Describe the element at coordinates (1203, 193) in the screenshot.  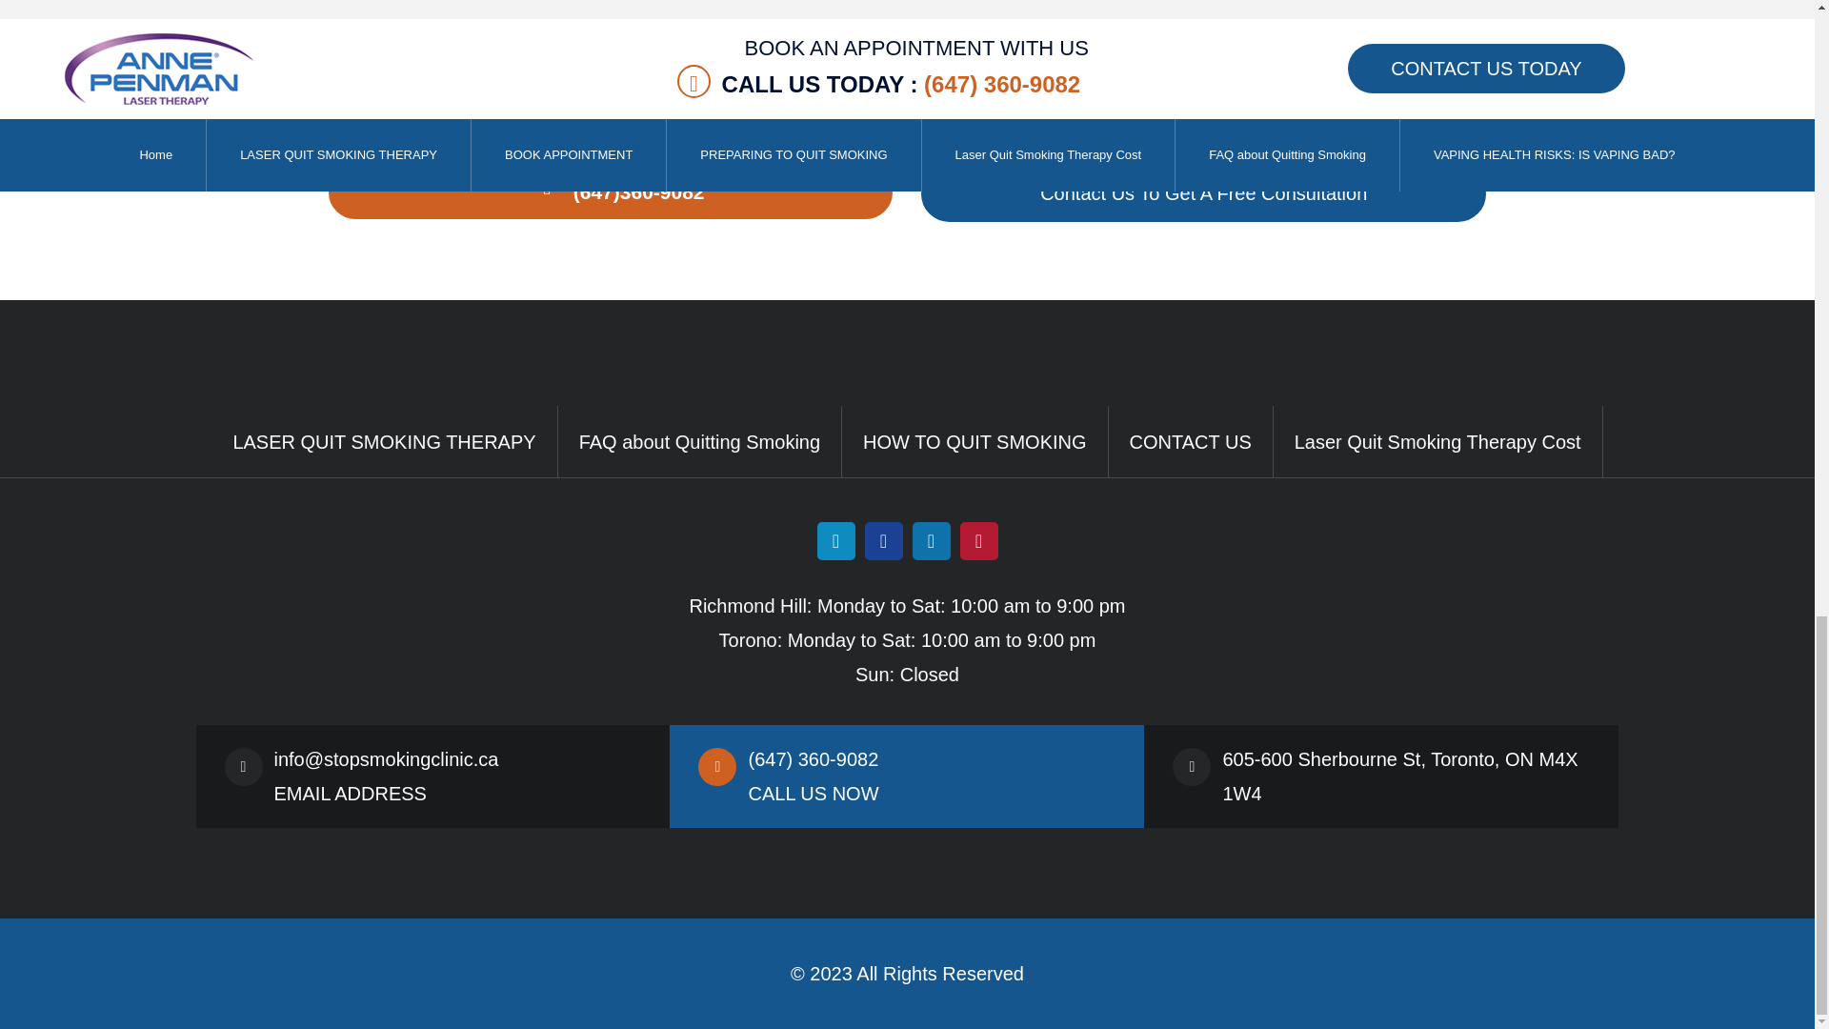
I see `CONTACT US` at that location.